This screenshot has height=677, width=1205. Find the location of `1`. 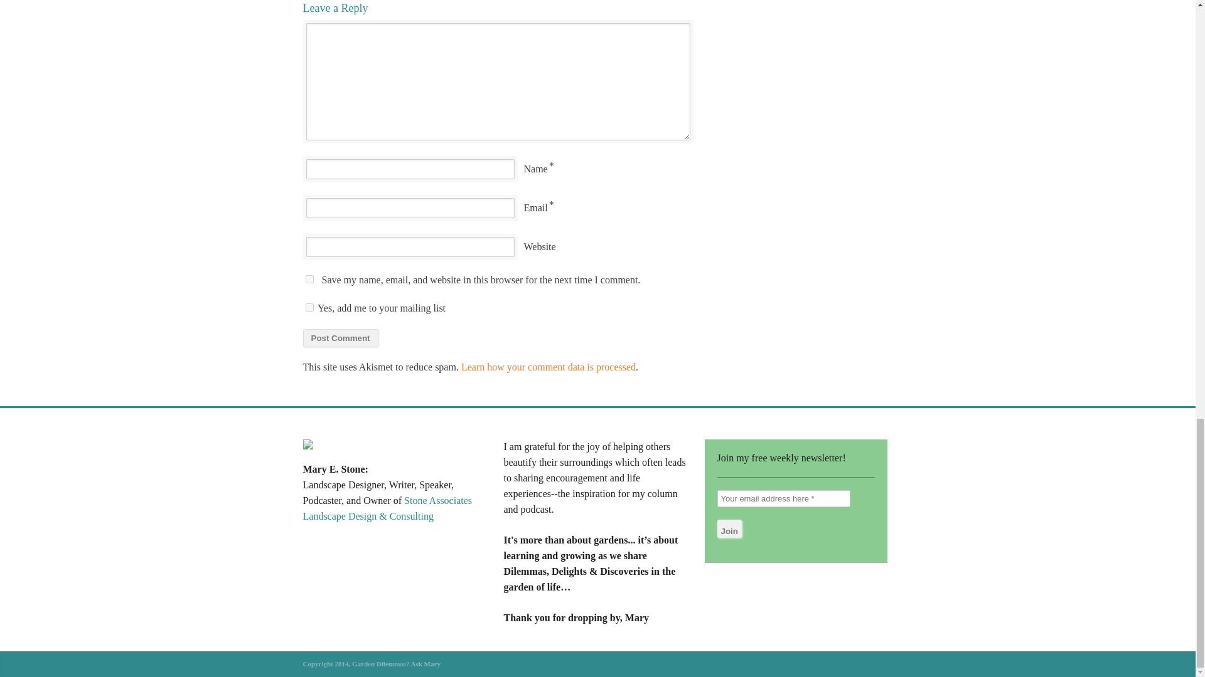

1 is located at coordinates (309, 307).